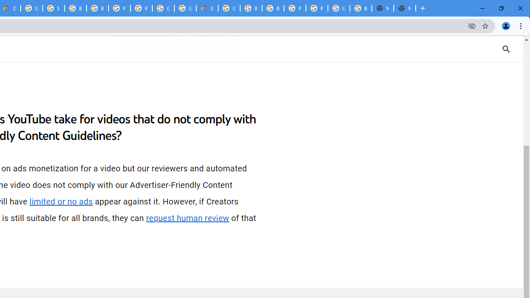  Describe the element at coordinates (185, 8) in the screenshot. I see `Google Cloud Platform` at that location.